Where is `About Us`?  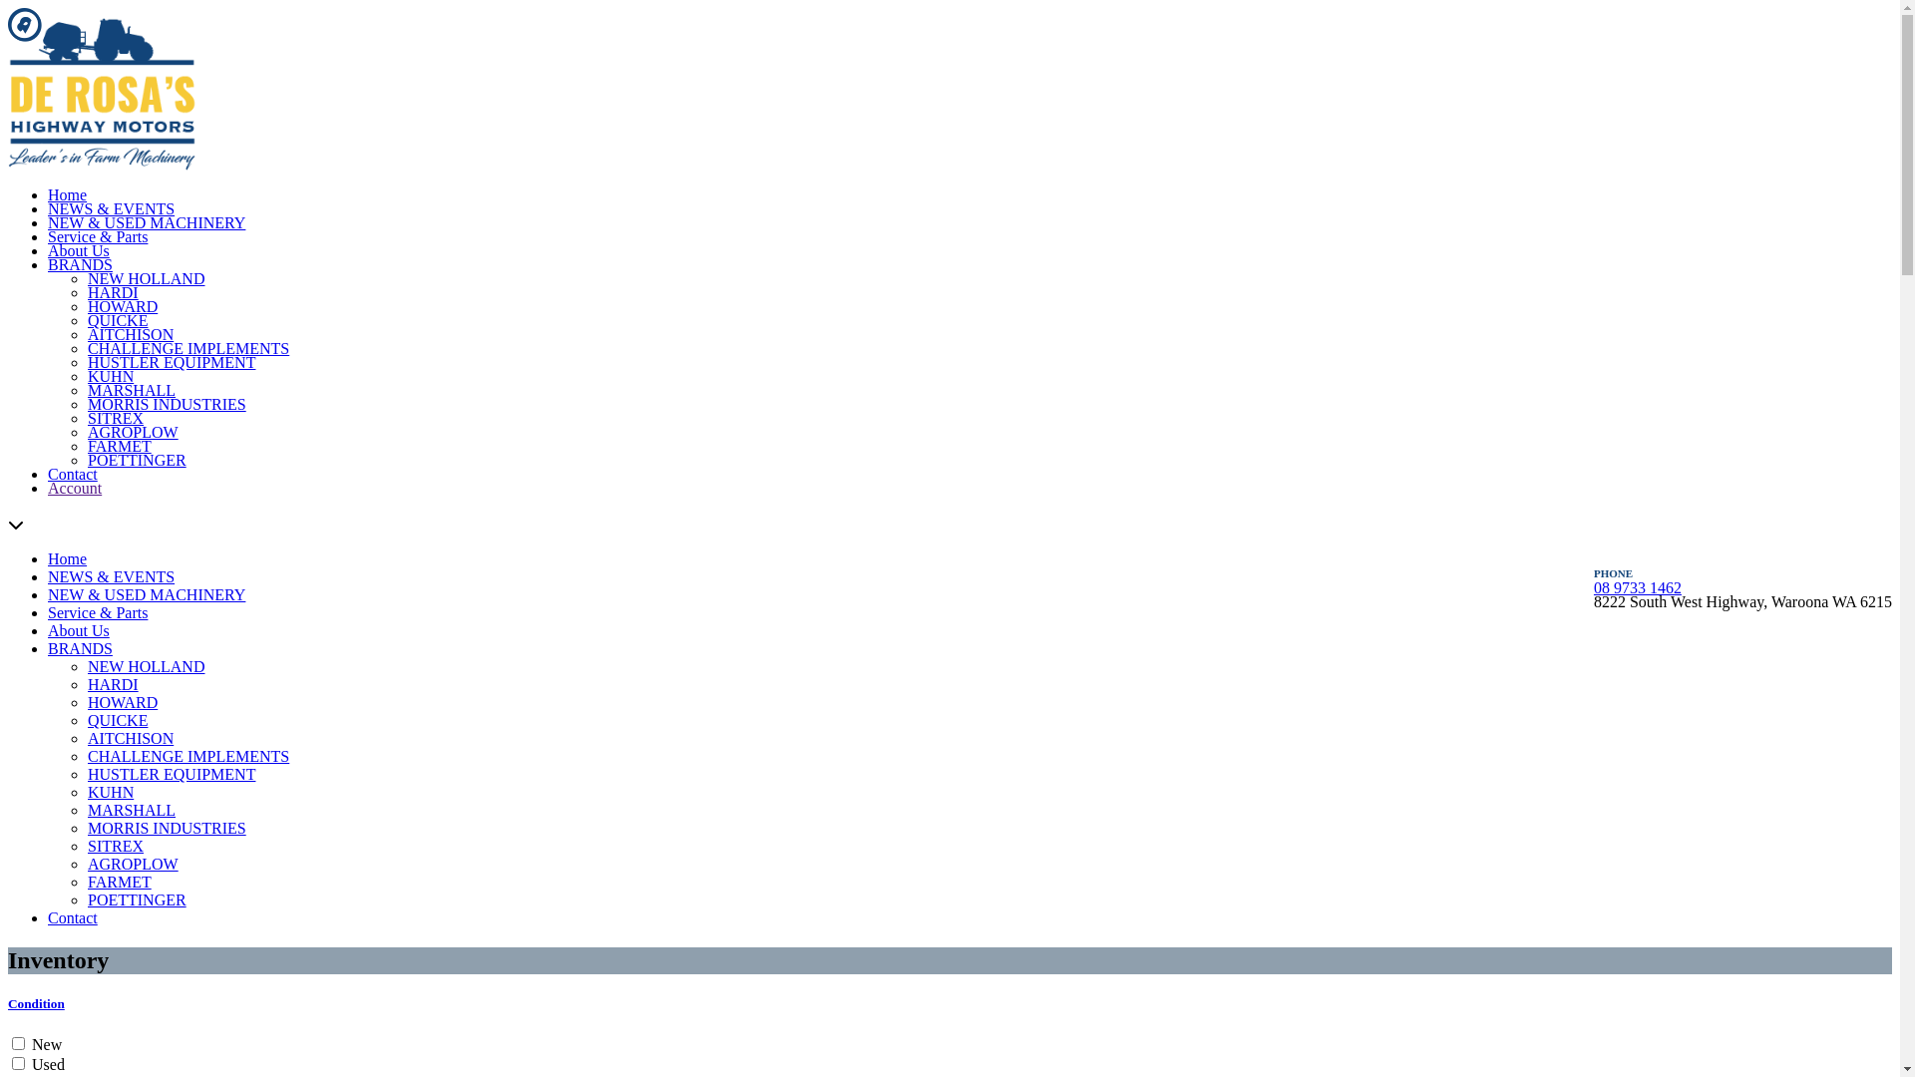 About Us is located at coordinates (79, 630).